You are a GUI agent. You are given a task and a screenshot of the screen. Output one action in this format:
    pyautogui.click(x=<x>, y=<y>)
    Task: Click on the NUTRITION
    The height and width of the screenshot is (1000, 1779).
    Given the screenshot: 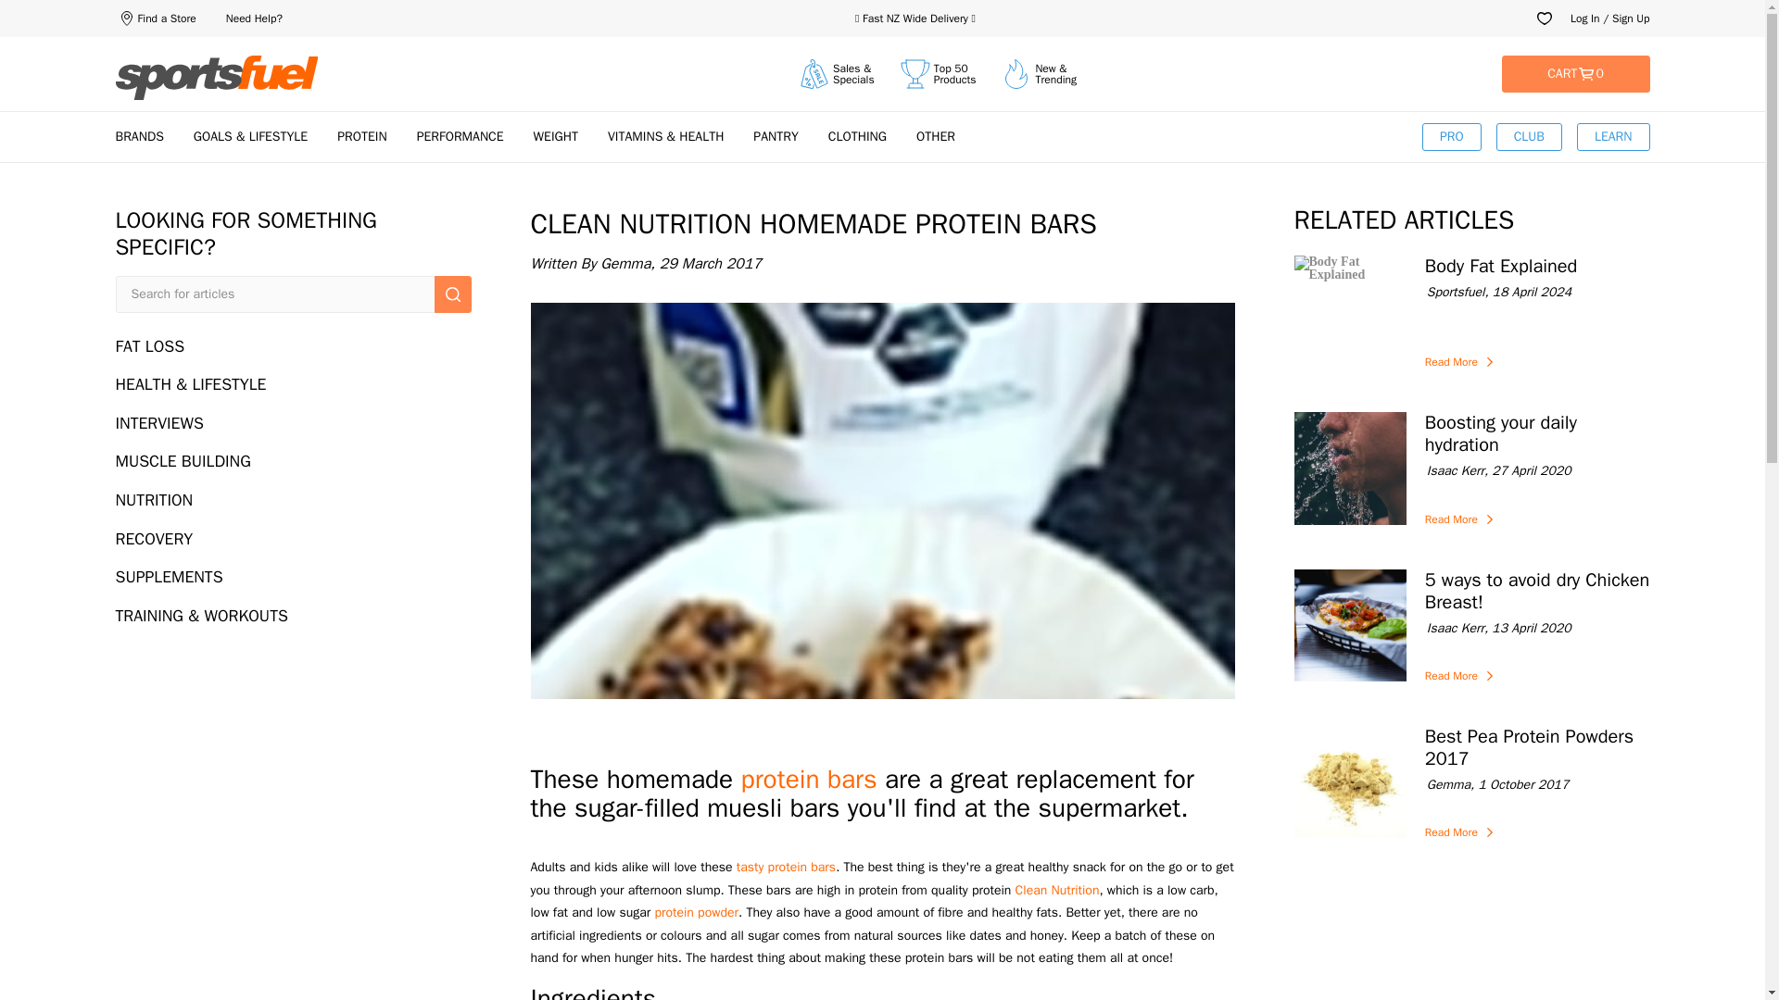 What is the action you would take?
    pyautogui.click(x=293, y=500)
    